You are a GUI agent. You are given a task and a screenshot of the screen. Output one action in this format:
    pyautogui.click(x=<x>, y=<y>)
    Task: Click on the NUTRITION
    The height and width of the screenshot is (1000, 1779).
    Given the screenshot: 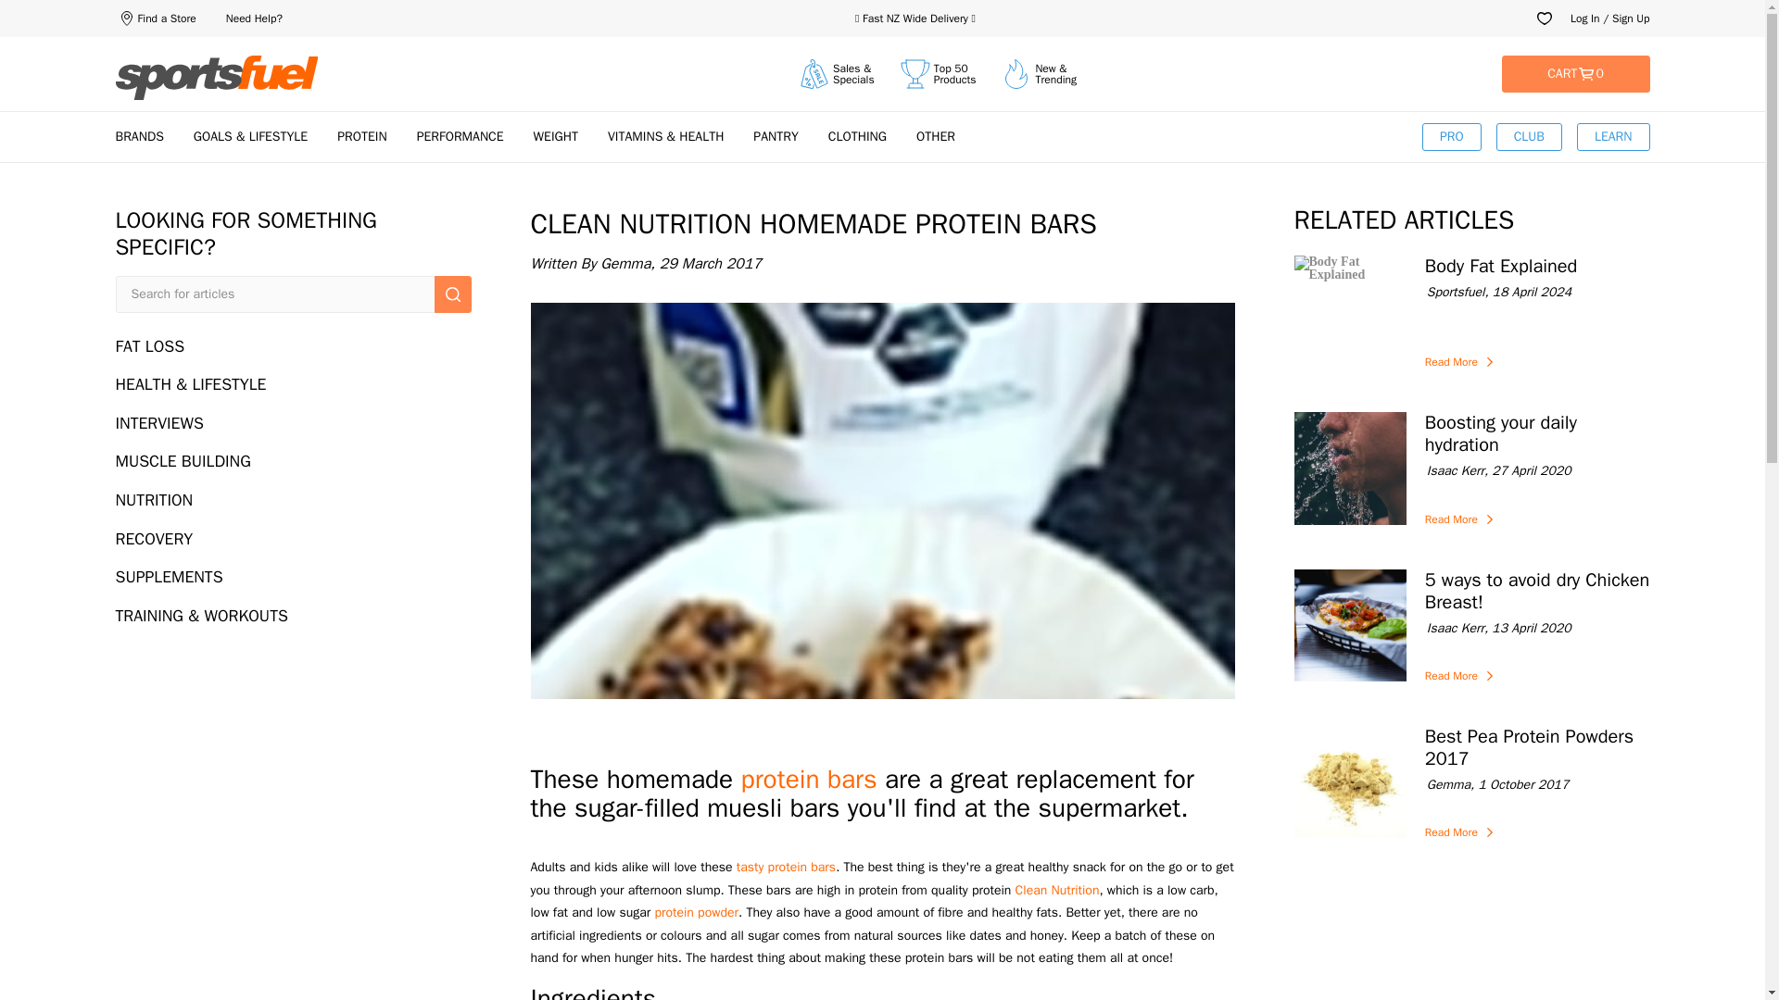 What is the action you would take?
    pyautogui.click(x=293, y=500)
    